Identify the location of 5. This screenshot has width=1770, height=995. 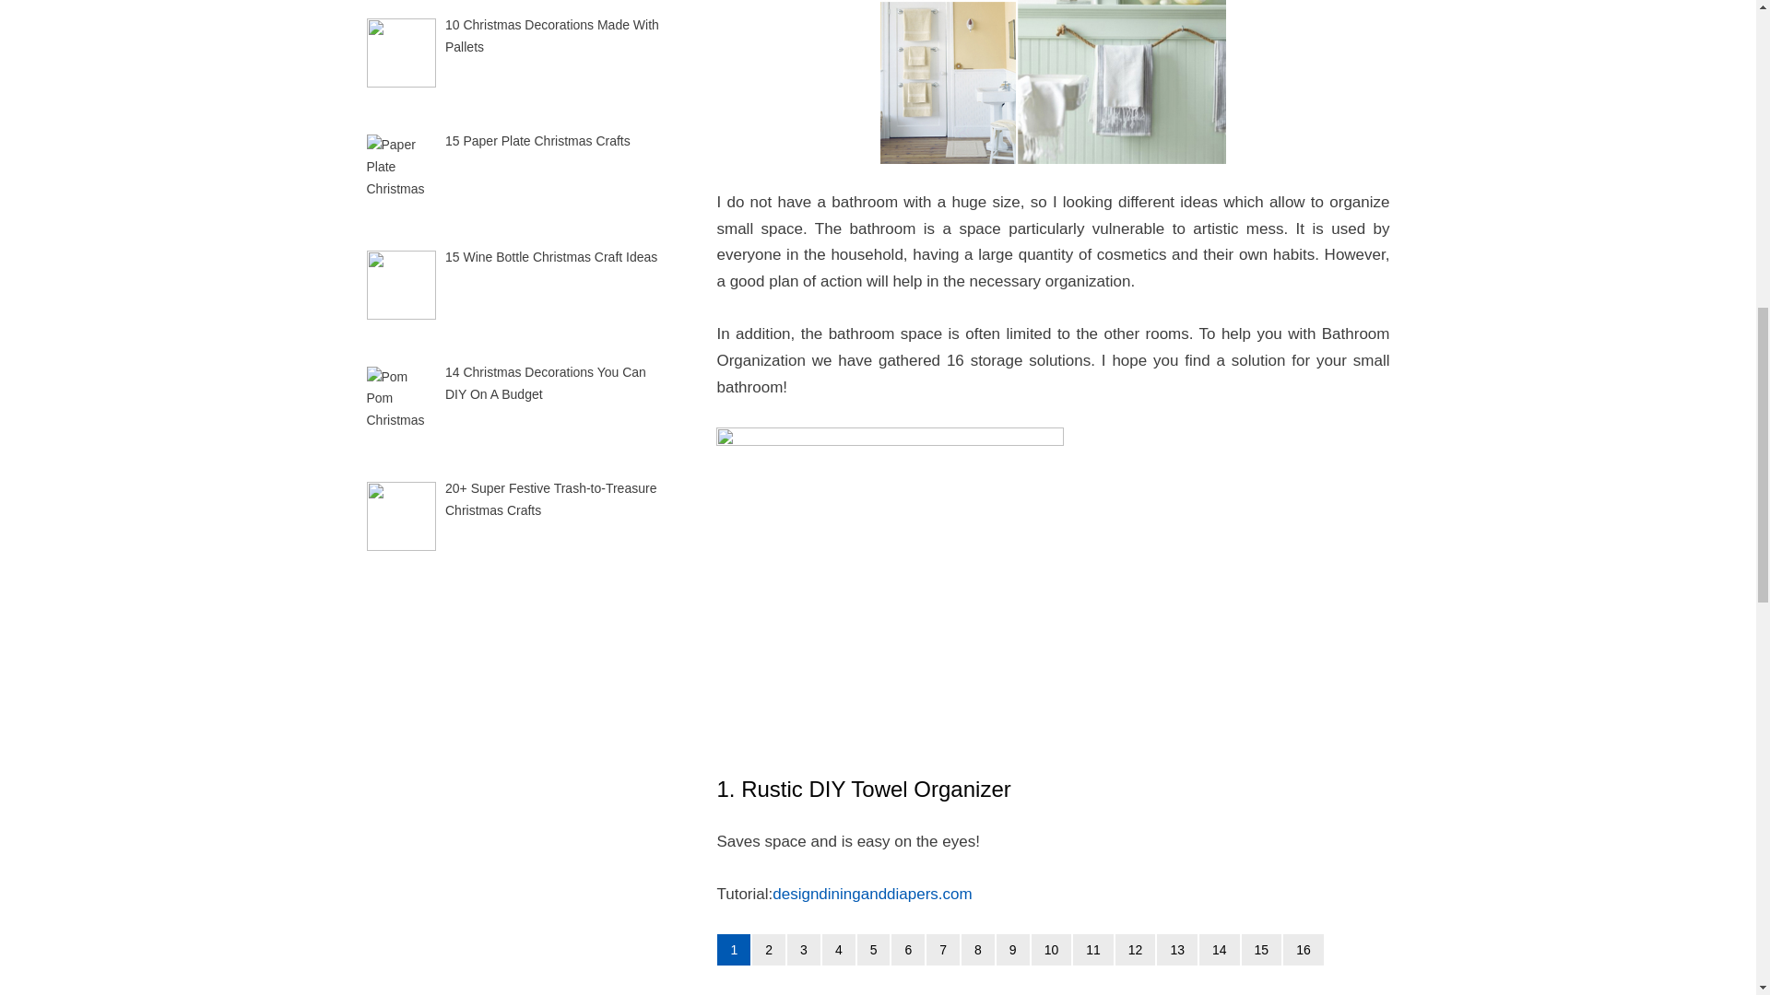
(873, 949).